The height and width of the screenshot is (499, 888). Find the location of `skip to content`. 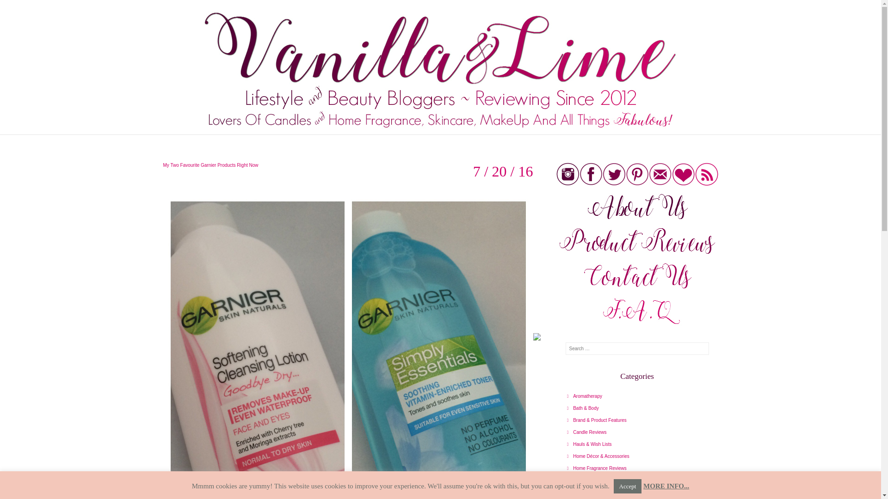

skip to content is located at coordinates (159, 140).